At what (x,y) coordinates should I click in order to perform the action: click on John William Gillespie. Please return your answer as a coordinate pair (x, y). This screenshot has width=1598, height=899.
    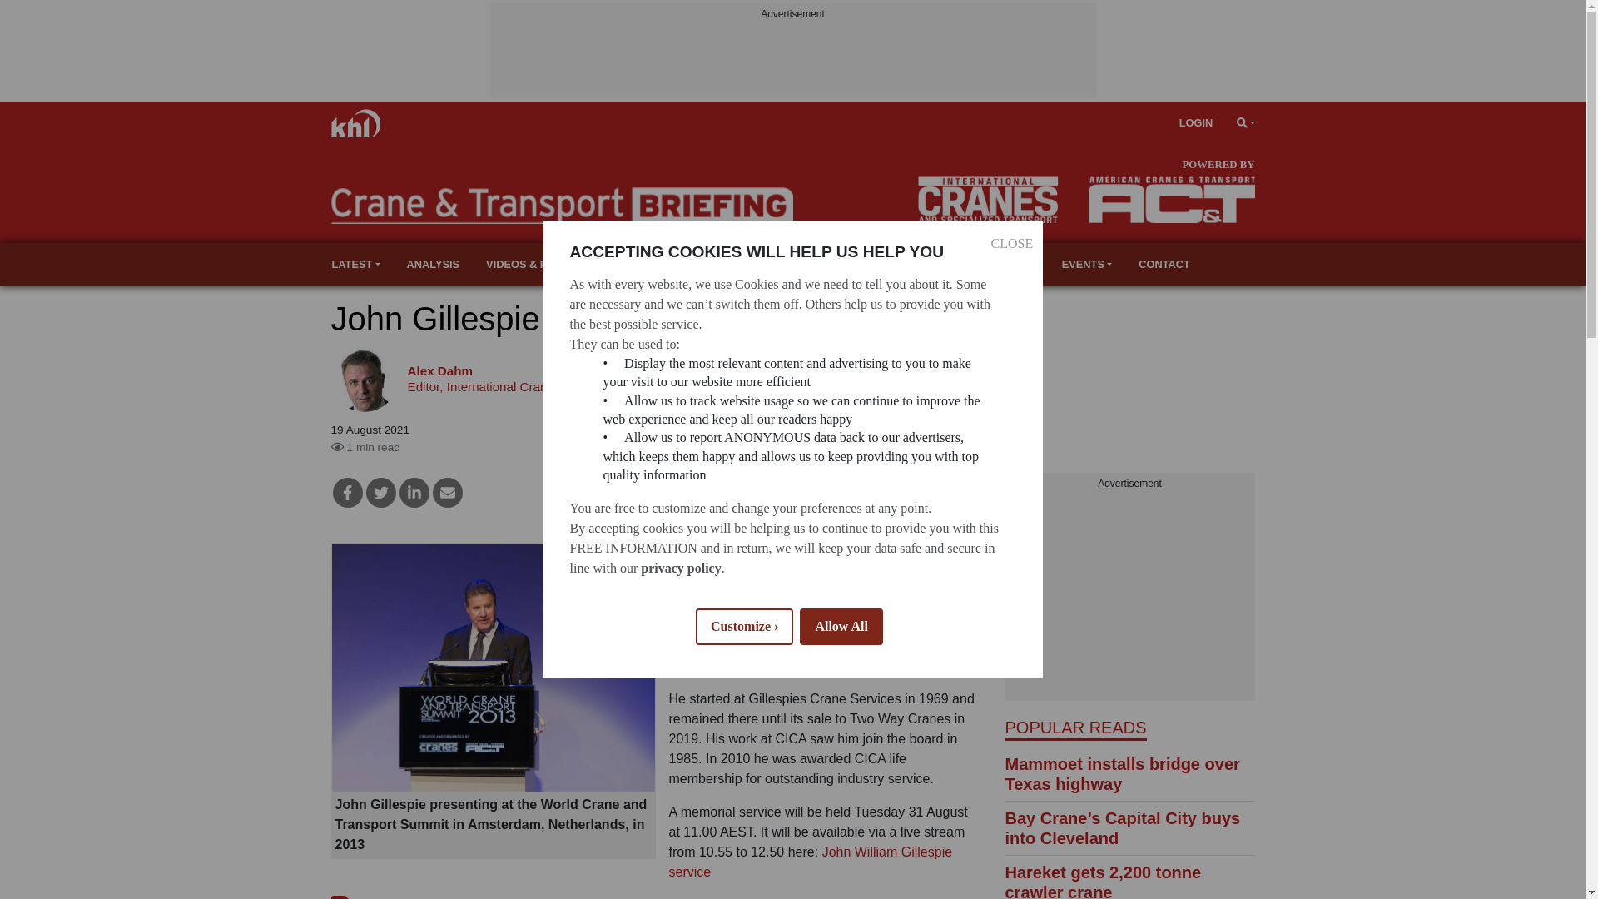
    Looking at the image, I should click on (811, 862).